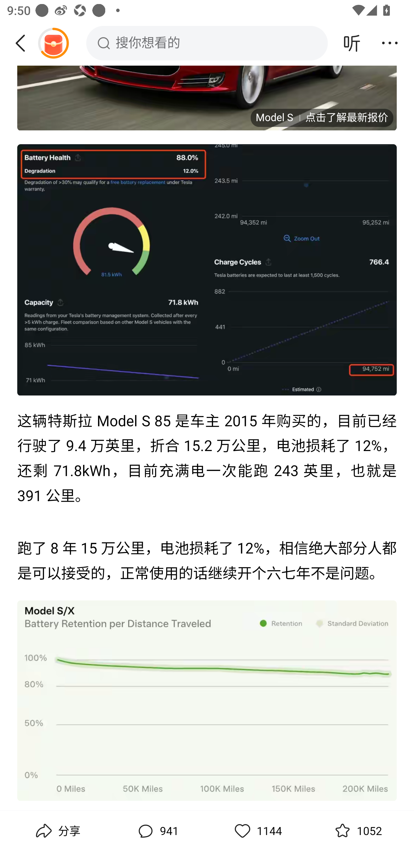  I want to click on 分享, so click(57, 831).